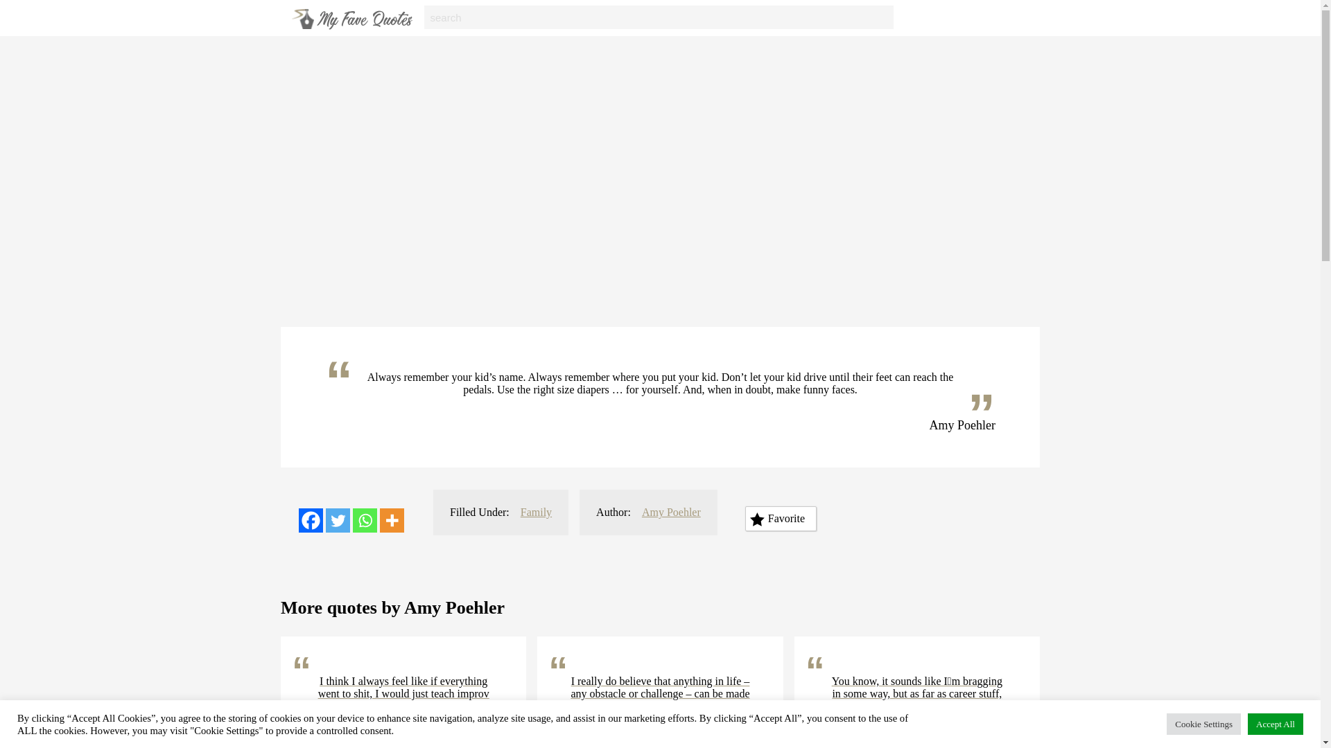 This screenshot has width=1331, height=748. What do you see at coordinates (338, 520) in the screenshot?
I see `Twitter` at bounding box center [338, 520].